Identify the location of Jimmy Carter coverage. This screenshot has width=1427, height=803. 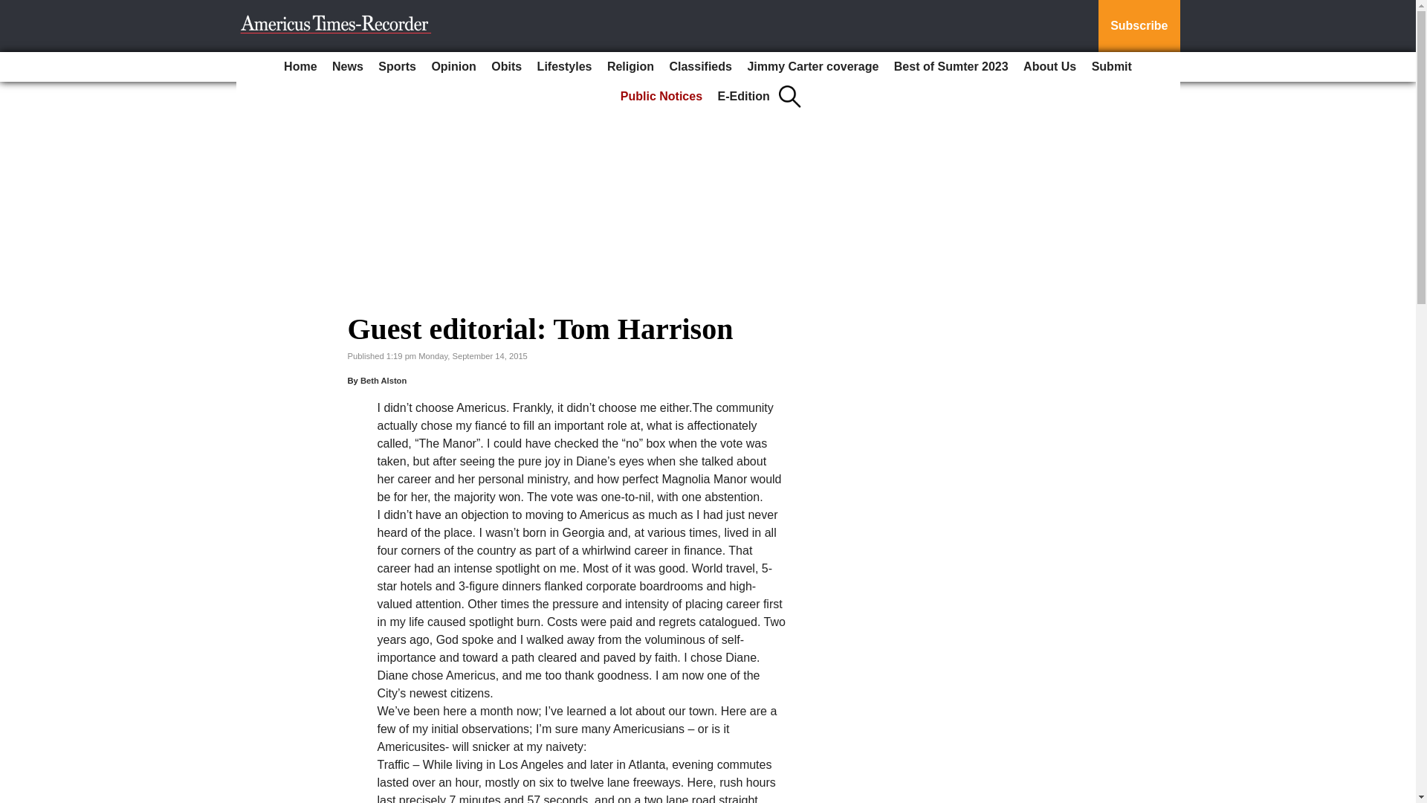
(812, 67).